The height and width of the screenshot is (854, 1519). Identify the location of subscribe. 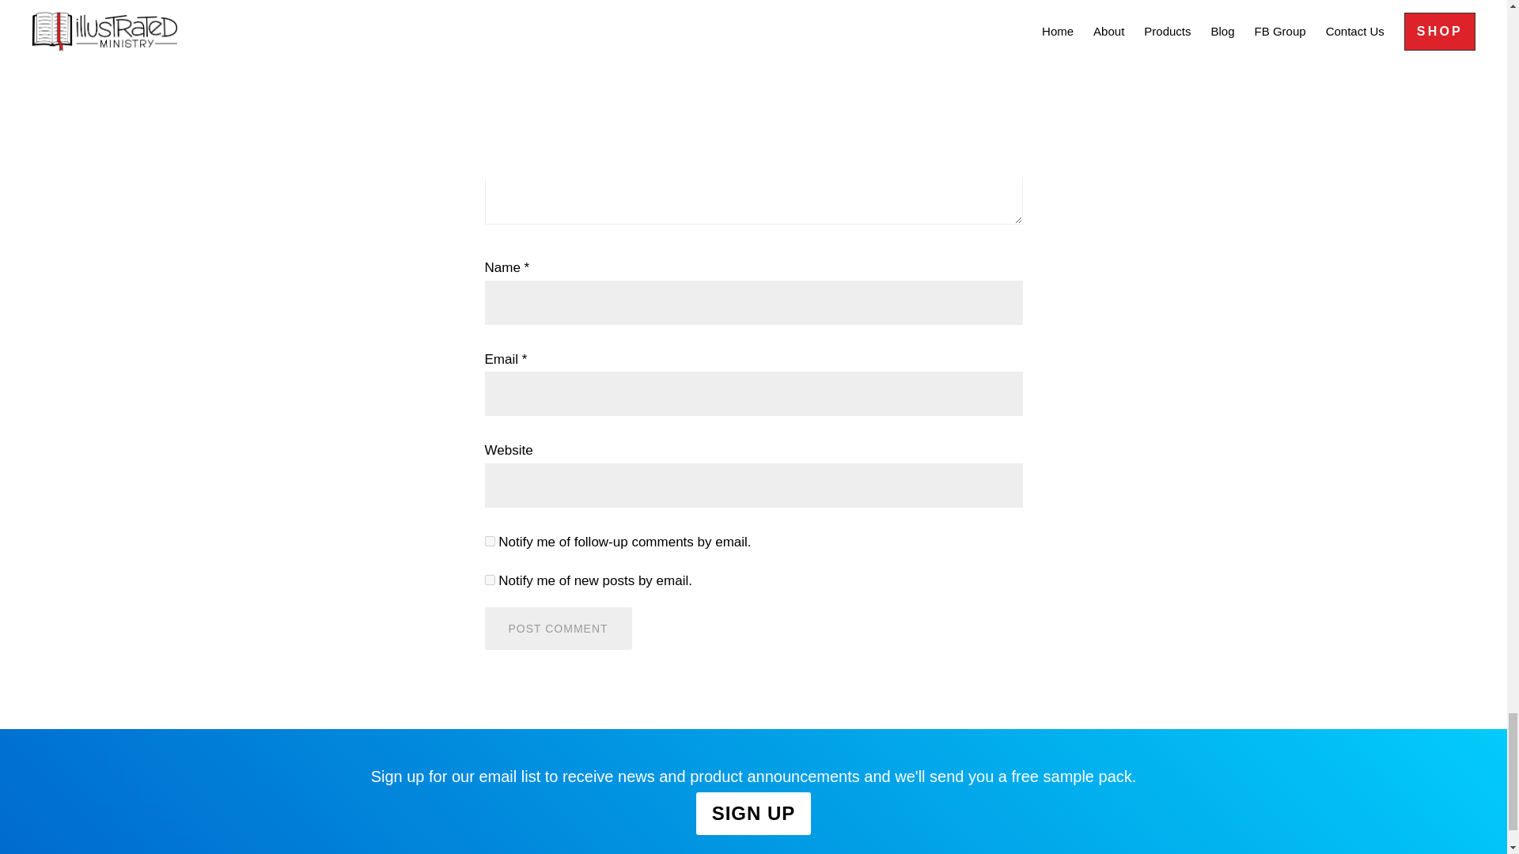
(489, 579).